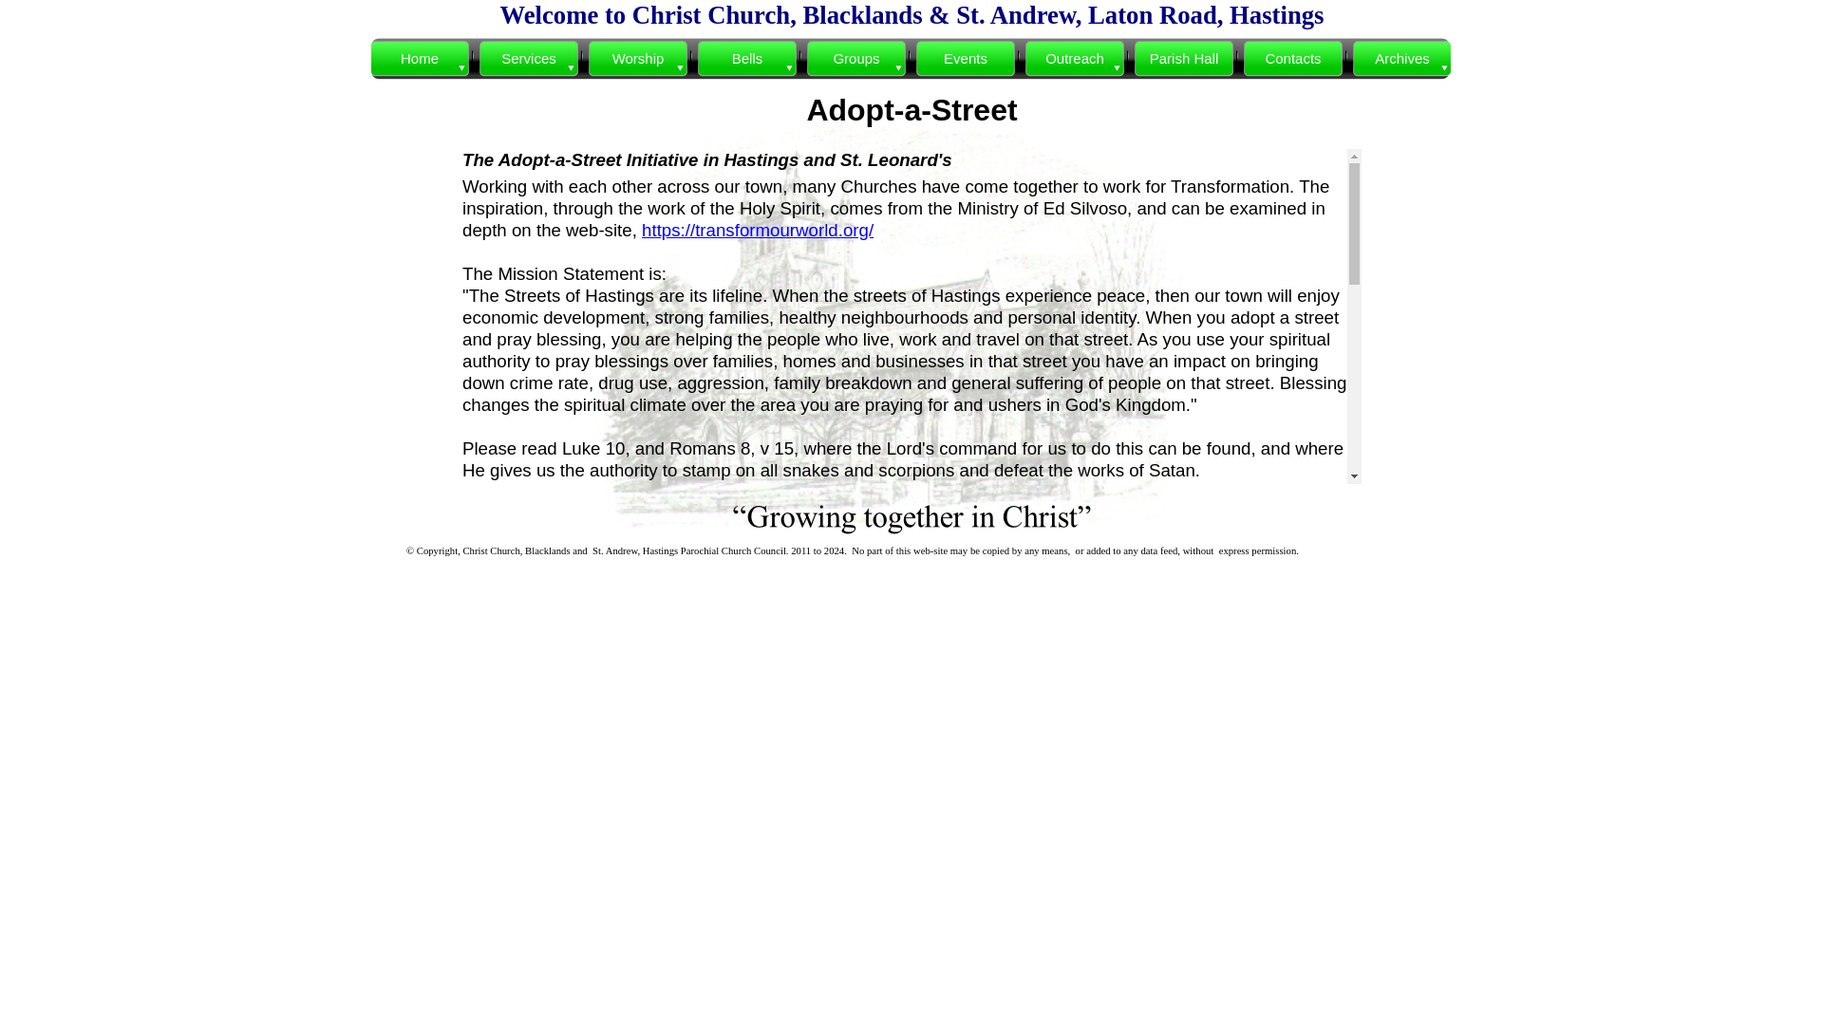  Describe the element at coordinates (1293, 59) in the screenshot. I see `Contacts` at that location.